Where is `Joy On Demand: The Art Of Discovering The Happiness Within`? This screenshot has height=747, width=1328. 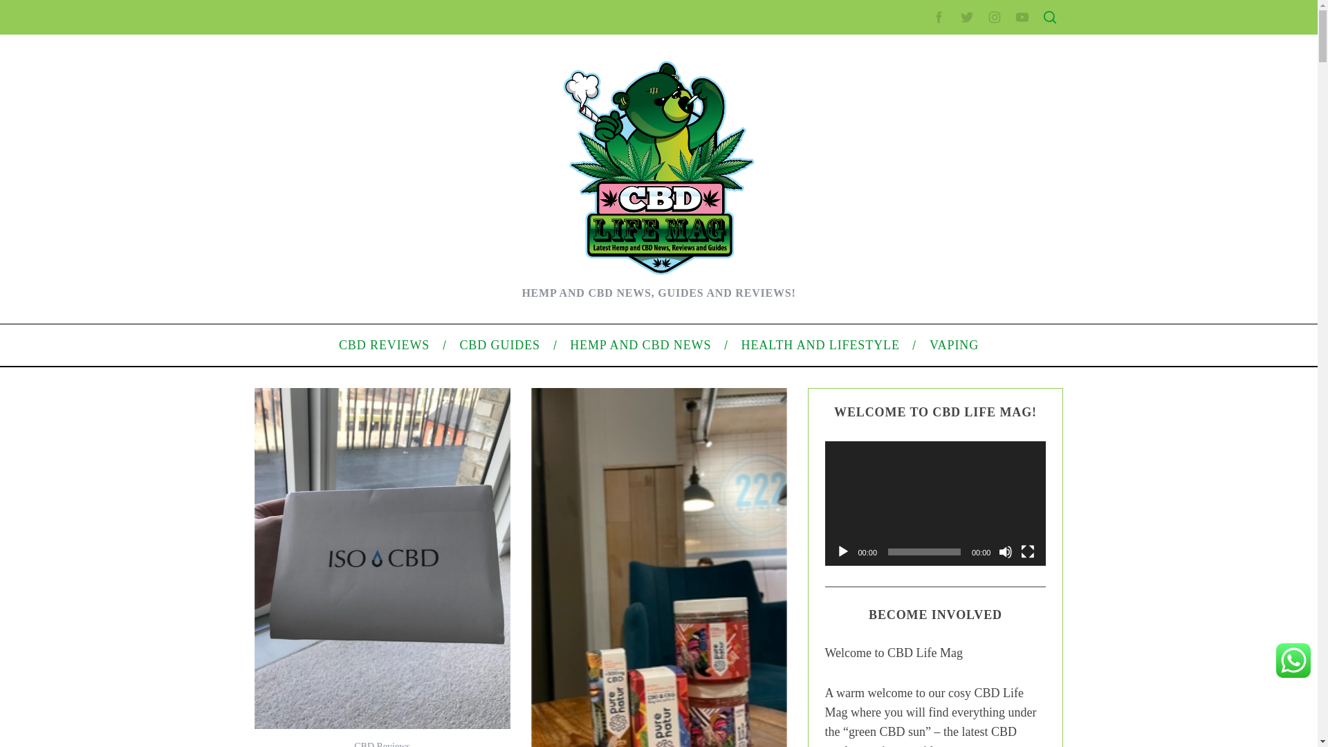 Joy On Demand: The Art Of Discovering The Happiness Within is located at coordinates (428, 250).